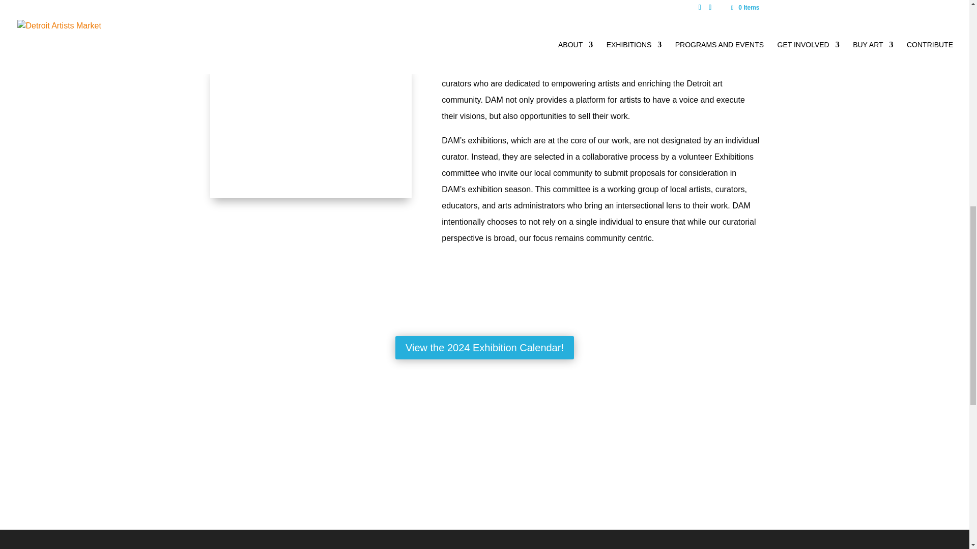  What do you see at coordinates (484, 348) in the screenshot?
I see `View the 2024 Exhibition Calendar!` at bounding box center [484, 348].